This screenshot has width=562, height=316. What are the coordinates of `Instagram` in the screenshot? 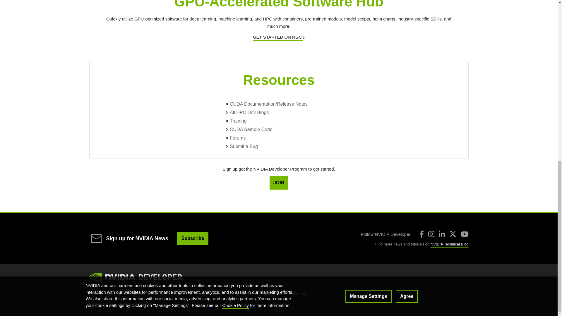 It's located at (431, 234).